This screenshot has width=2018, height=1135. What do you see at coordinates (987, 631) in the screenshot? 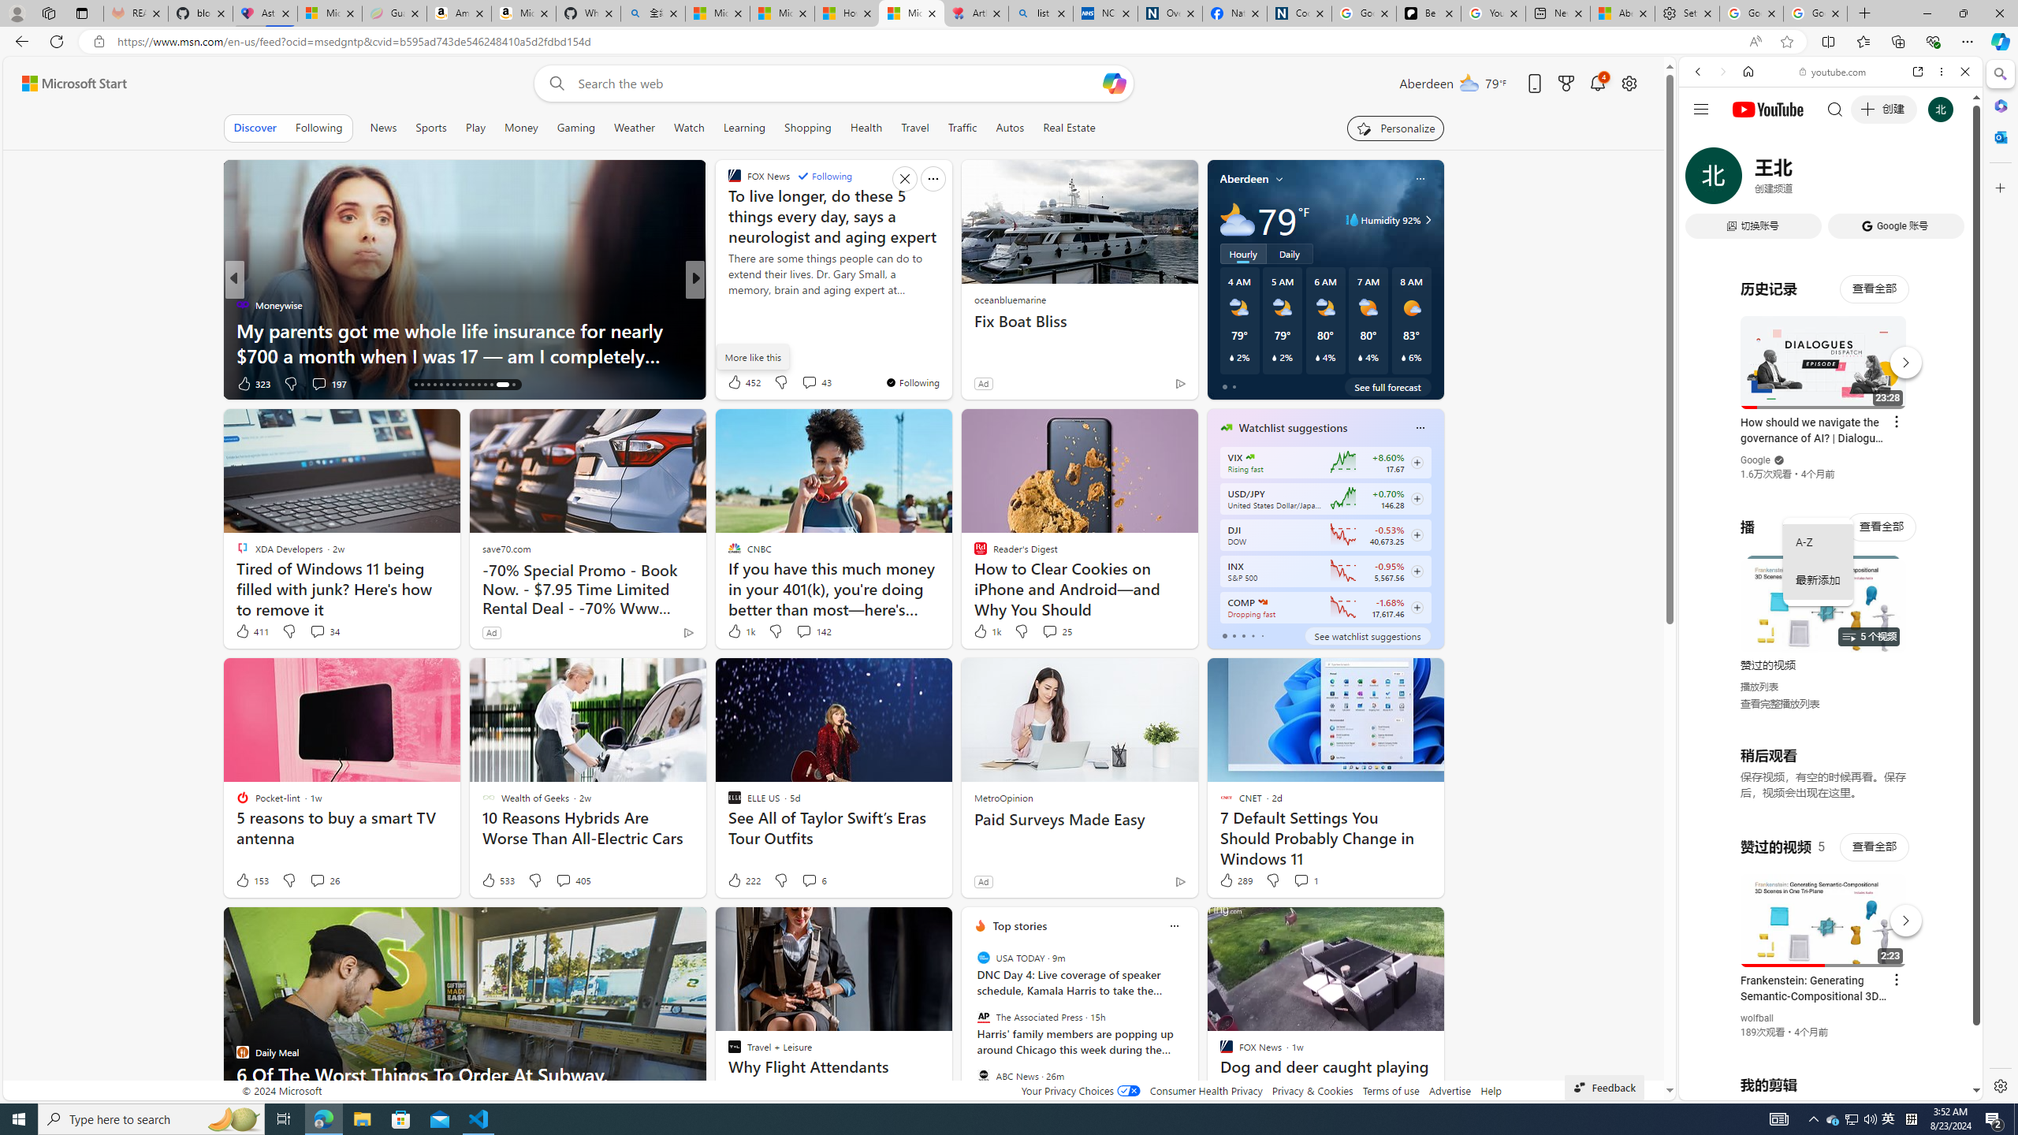
I see `1k Like` at bounding box center [987, 631].